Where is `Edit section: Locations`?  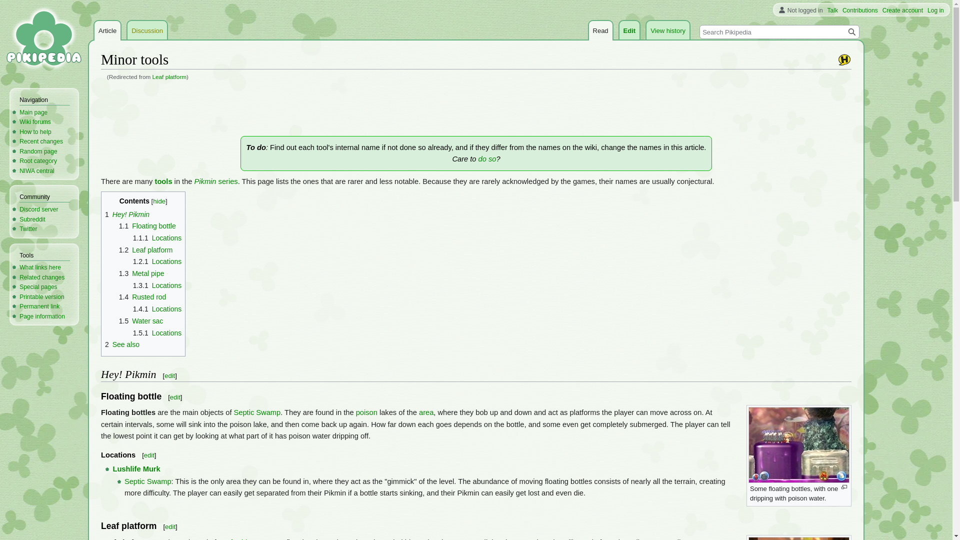 Edit section: Locations is located at coordinates (149, 455).